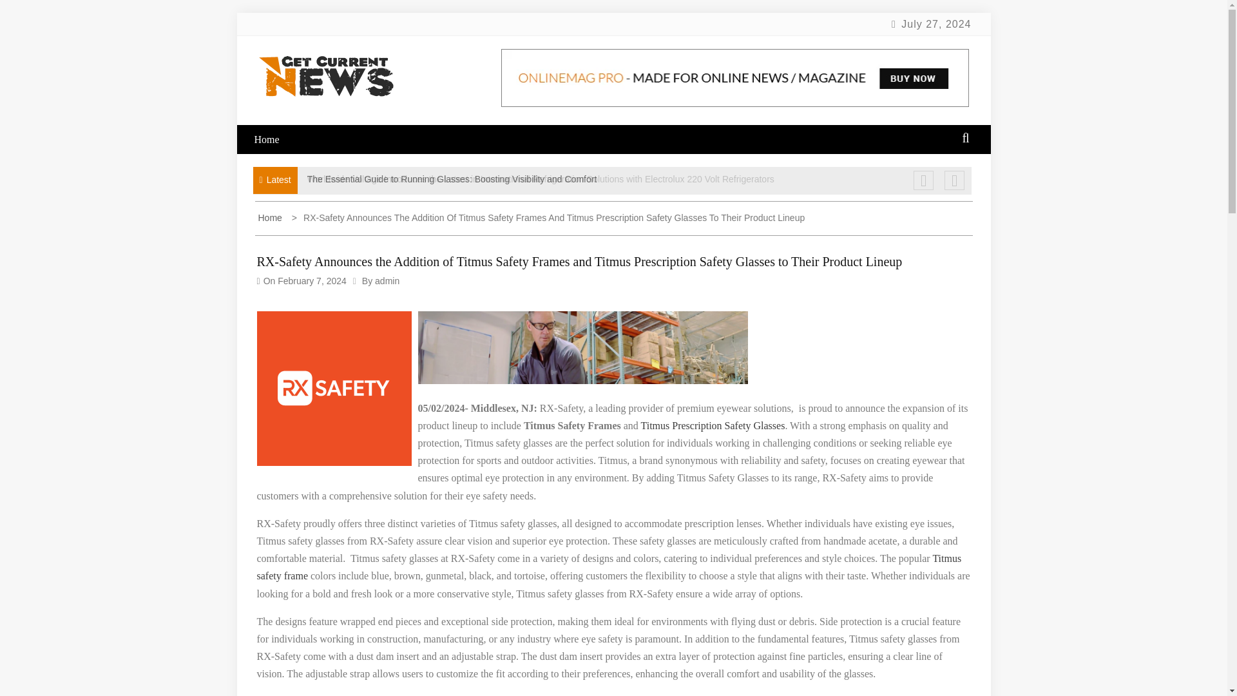  I want to click on admin, so click(387, 280).